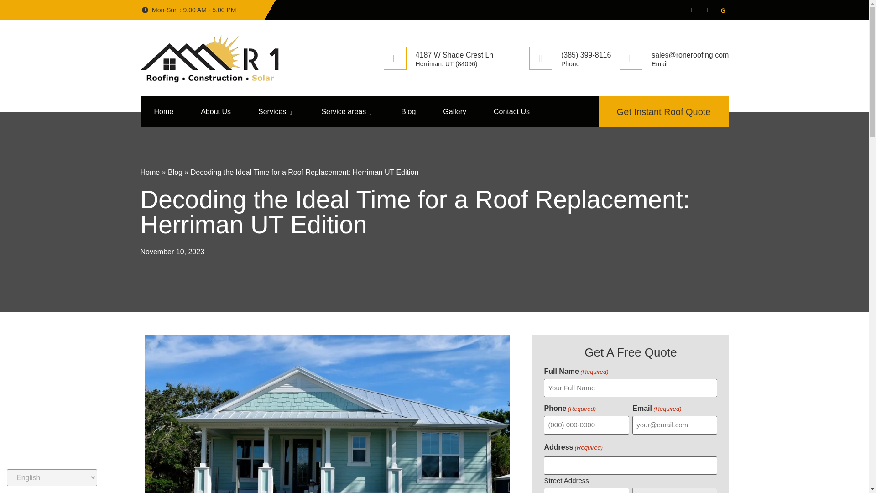 The image size is (876, 493). I want to click on About Us, so click(215, 111).